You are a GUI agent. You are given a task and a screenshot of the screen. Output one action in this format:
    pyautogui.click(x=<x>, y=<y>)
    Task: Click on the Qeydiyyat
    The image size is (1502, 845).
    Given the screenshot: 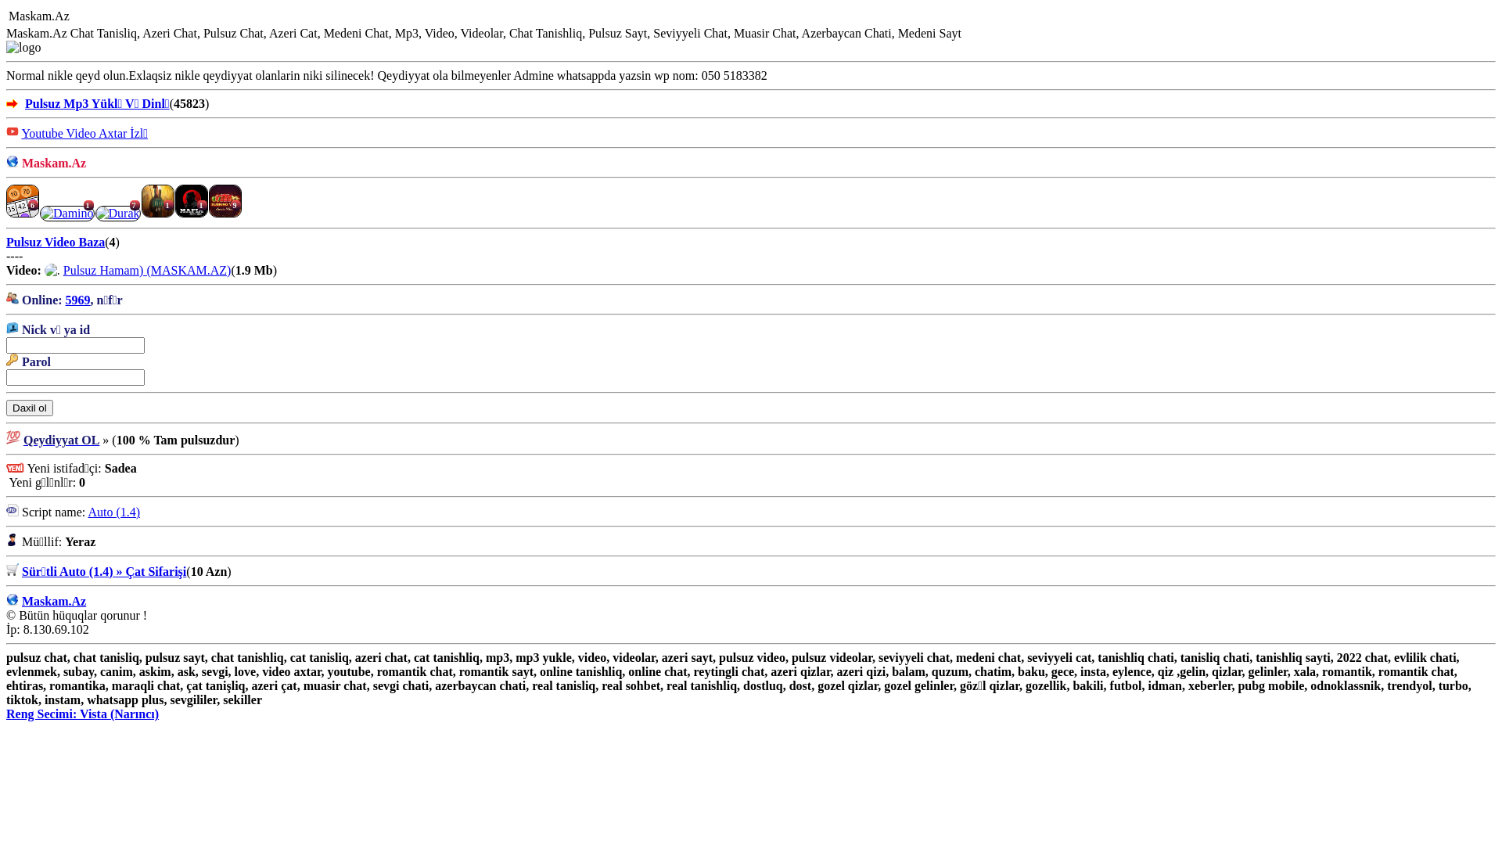 What is the action you would take?
    pyautogui.click(x=142, y=17)
    